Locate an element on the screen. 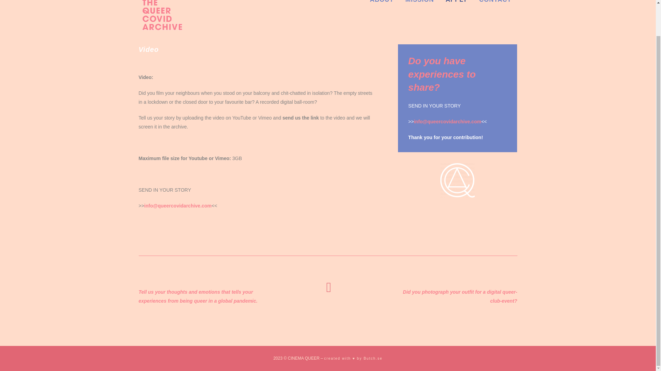  APPLY is located at coordinates (456, 17).